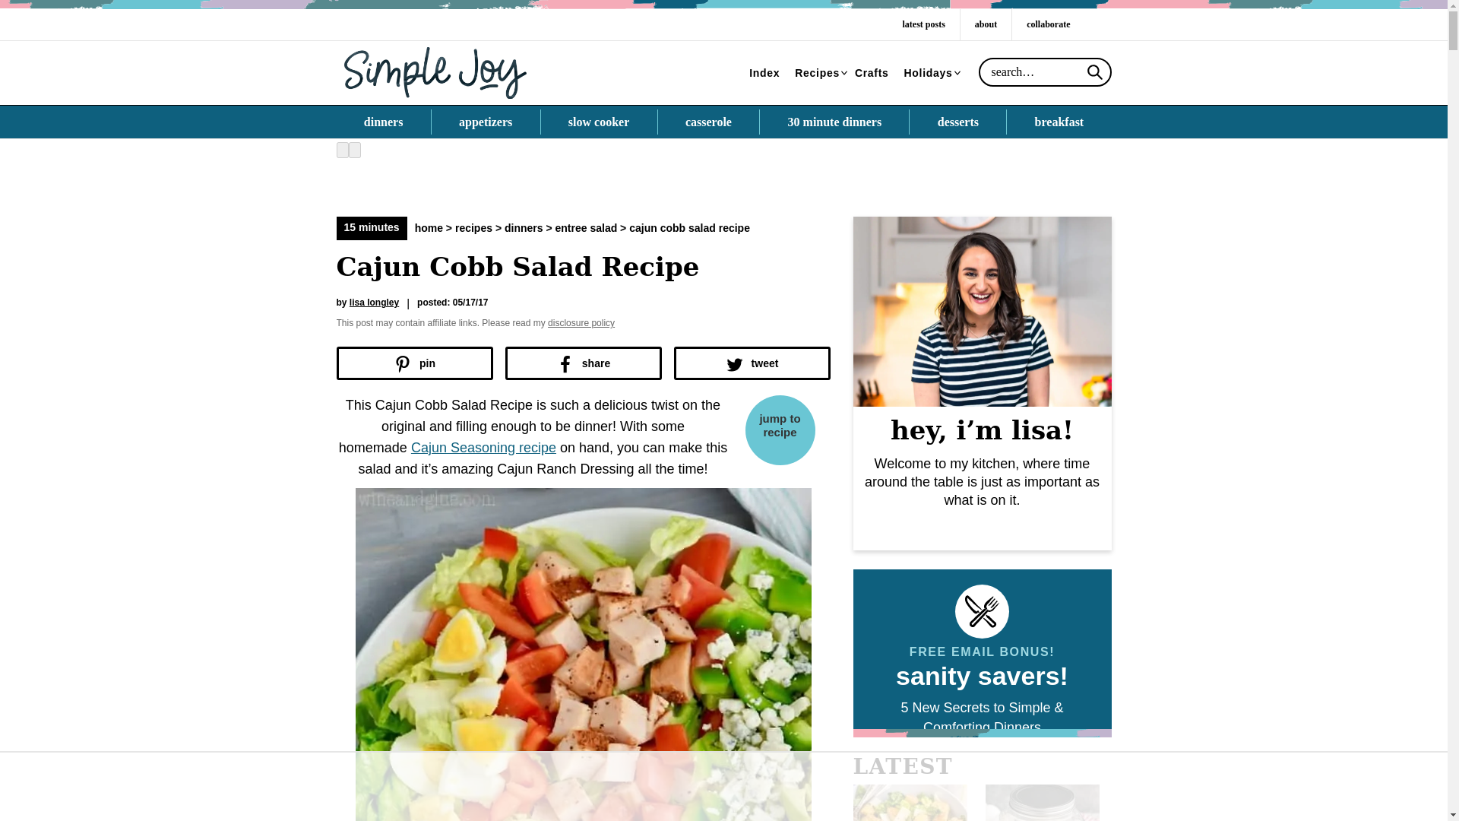 The image size is (1459, 821). What do you see at coordinates (435, 71) in the screenshot?
I see `Simple Joy` at bounding box center [435, 71].